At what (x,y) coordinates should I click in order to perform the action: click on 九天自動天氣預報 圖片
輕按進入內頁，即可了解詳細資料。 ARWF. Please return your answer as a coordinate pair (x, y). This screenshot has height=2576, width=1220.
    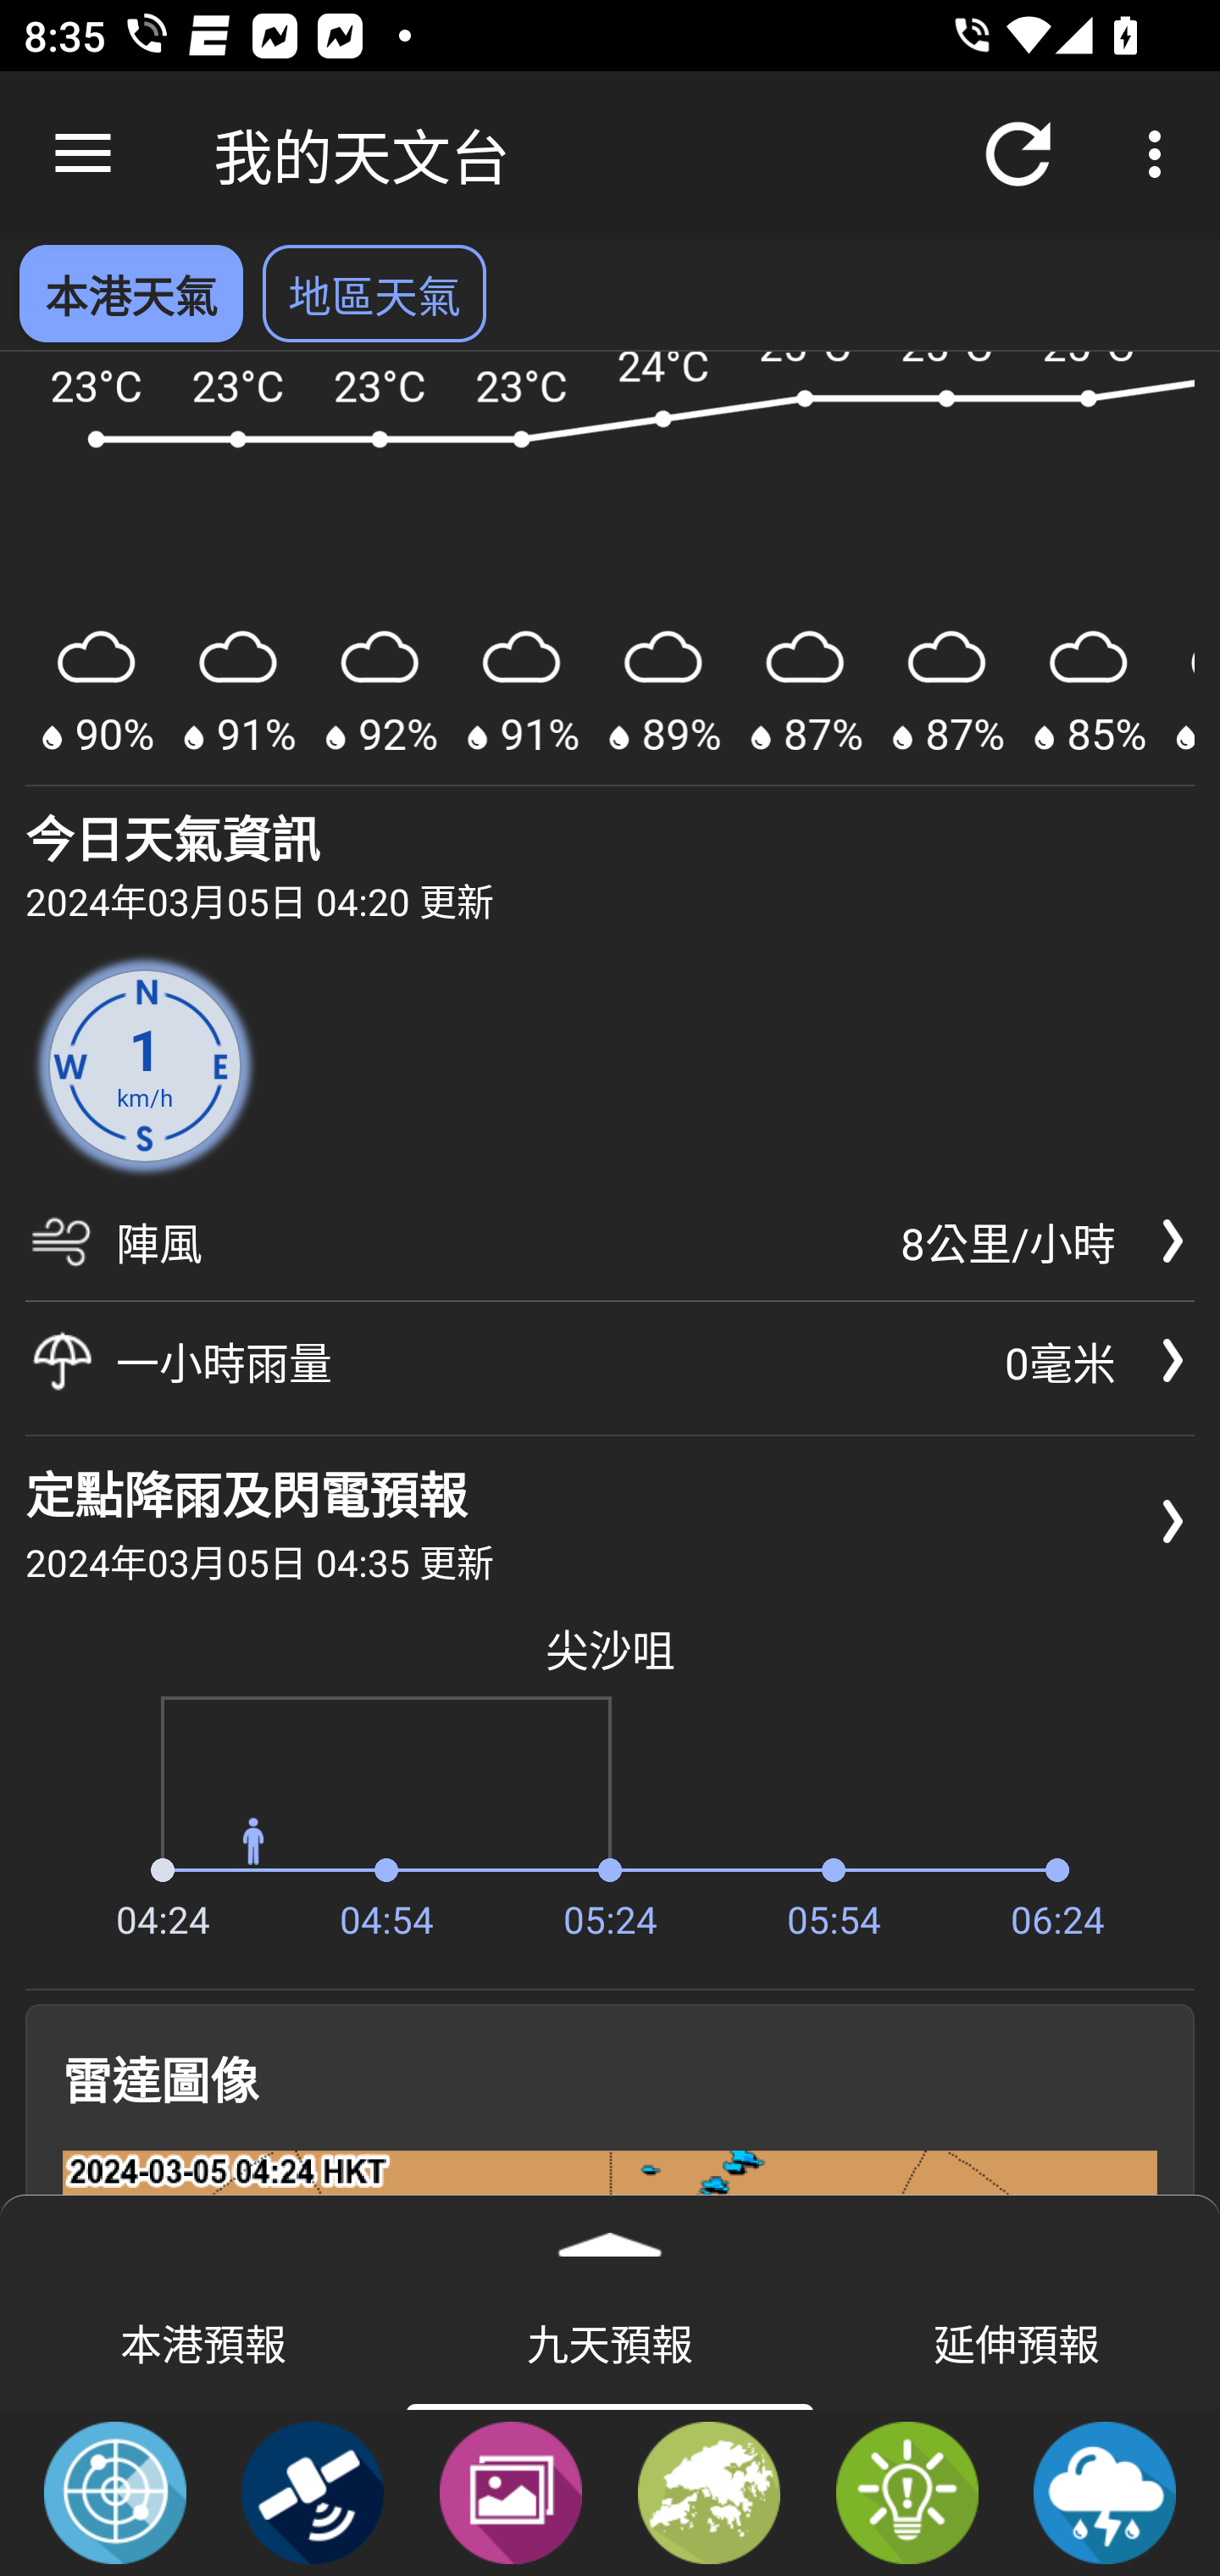
    Looking at the image, I should click on (610, 569).